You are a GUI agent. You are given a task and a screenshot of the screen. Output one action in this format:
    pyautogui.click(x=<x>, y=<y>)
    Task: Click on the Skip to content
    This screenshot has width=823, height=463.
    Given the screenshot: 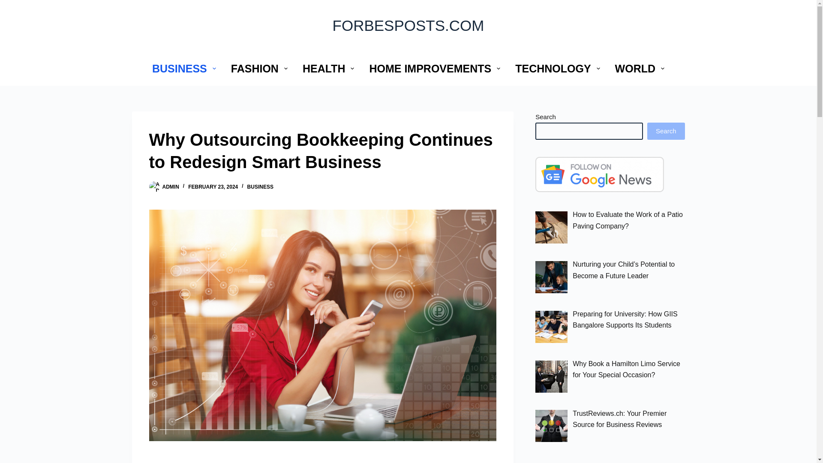 What is the action you would take?
    pyautogui.click(x=9, y=4)
    